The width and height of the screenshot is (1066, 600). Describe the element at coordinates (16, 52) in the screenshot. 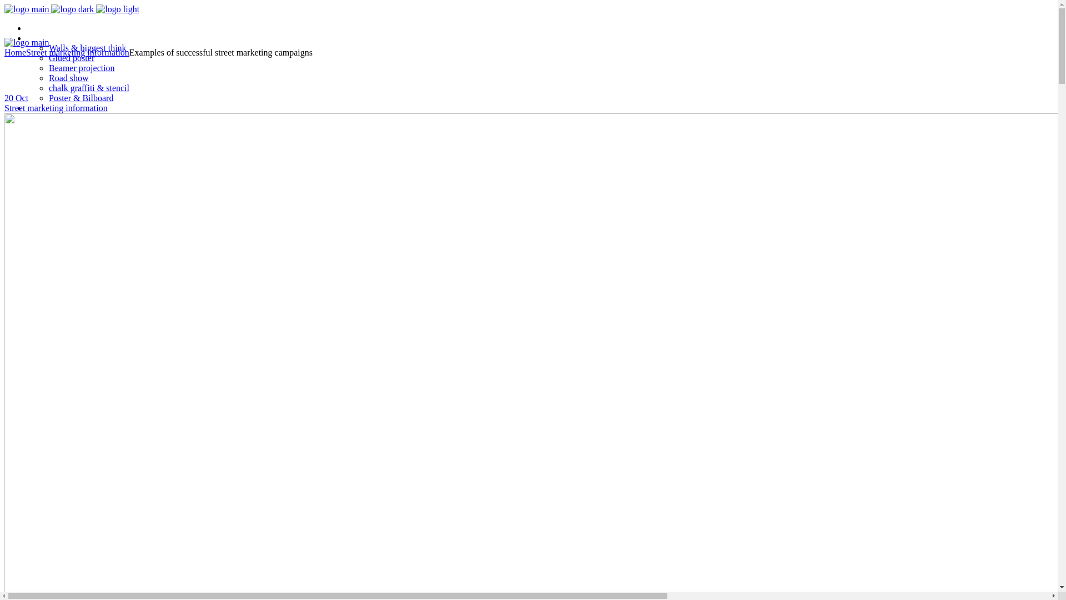

I see `Home` at that location.